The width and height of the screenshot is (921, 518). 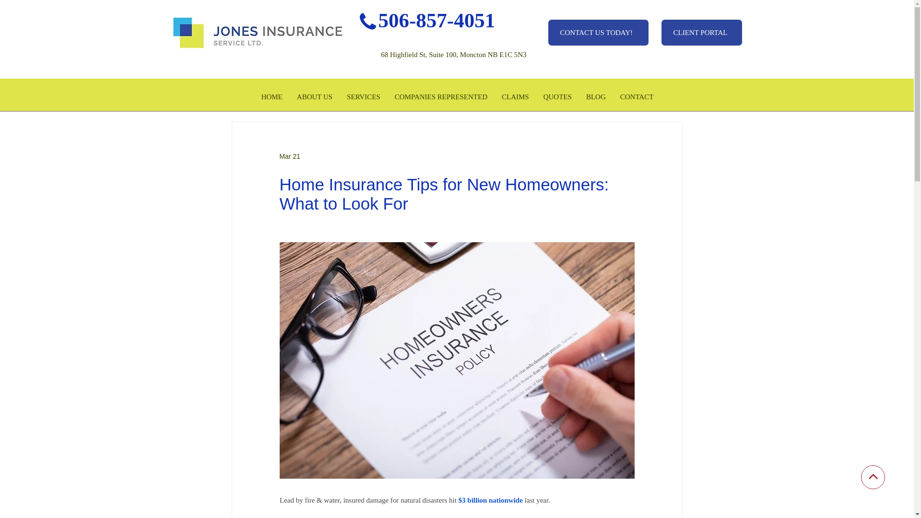 What do you see at coordinates (441, 94) in the screenshot?
I see `COMPANIES REPRESENTED` at bounding box center [441, 94].